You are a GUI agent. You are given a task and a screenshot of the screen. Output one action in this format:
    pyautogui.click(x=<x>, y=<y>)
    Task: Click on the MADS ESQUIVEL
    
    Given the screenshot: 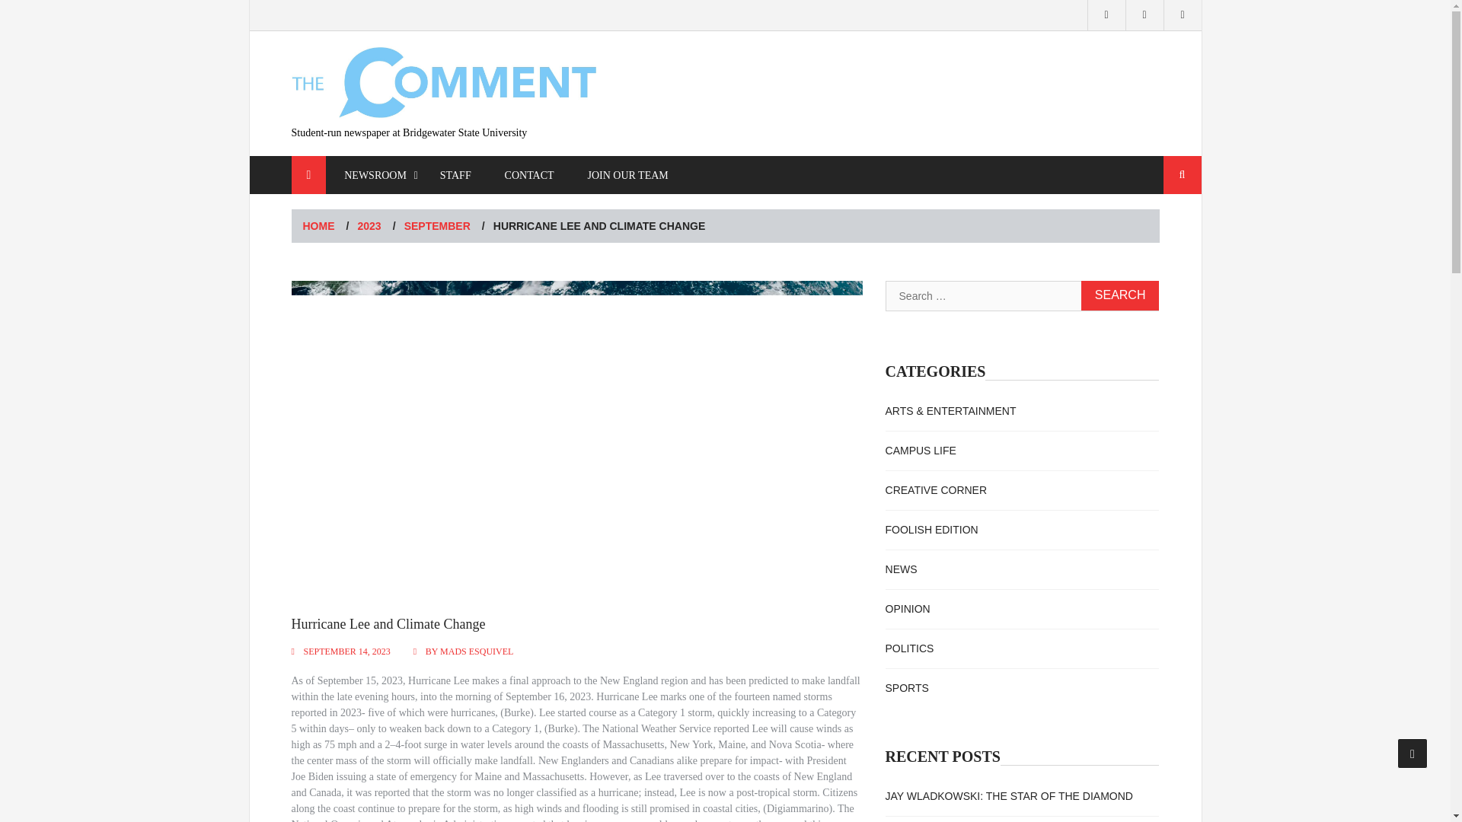 What is the action you would take?
    pyautogui.click(x=476, y=651)
    